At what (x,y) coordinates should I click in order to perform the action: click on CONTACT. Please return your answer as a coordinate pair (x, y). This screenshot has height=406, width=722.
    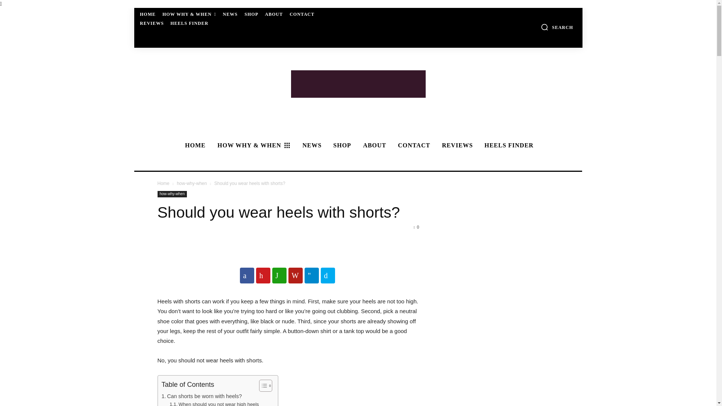
    Looking at the image, I should click on (302, 14).